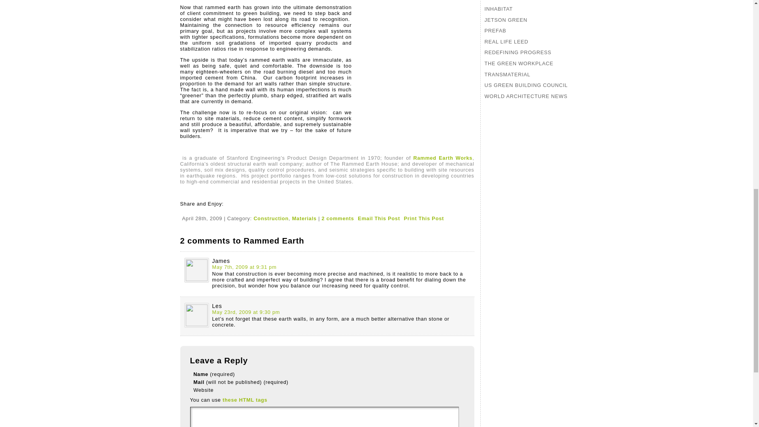 This screenshot has width=759, height=427. Describe the element at coordinates (338, 218) in the screenshot. I see `2 comments` at that location.